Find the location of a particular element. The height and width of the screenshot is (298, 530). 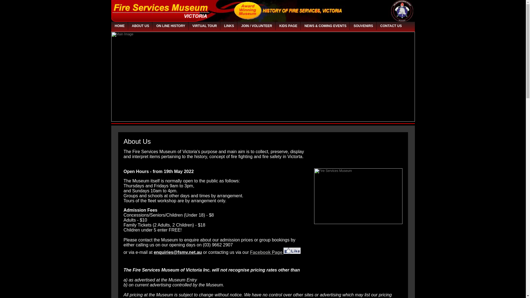

LINKS is located at coordinates (229, 26).